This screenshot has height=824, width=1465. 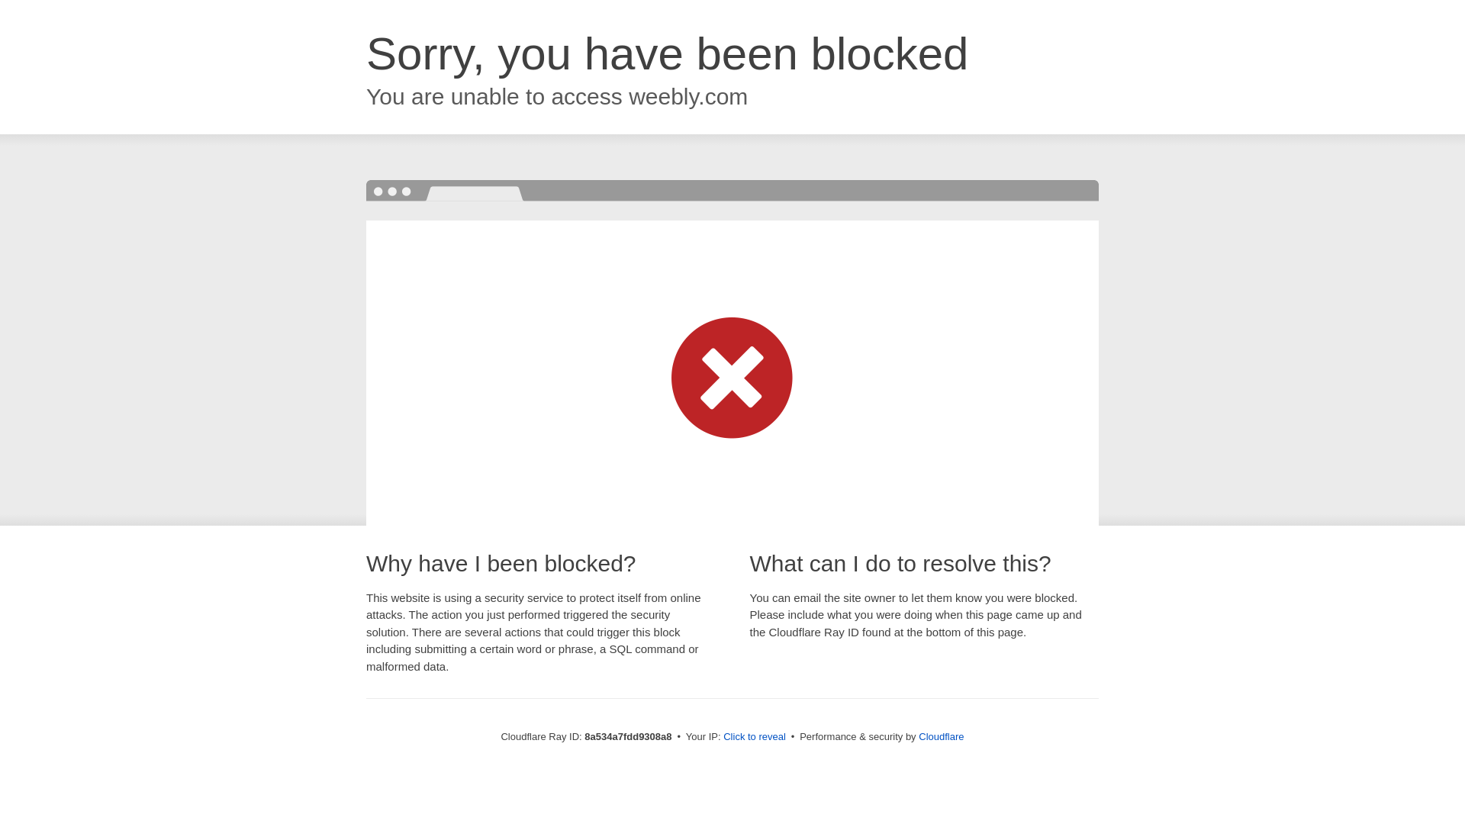 What do you see at coordinates (941, 736) in the screenshot?
I see `Cloudflare` at bounding box center [941, 736].